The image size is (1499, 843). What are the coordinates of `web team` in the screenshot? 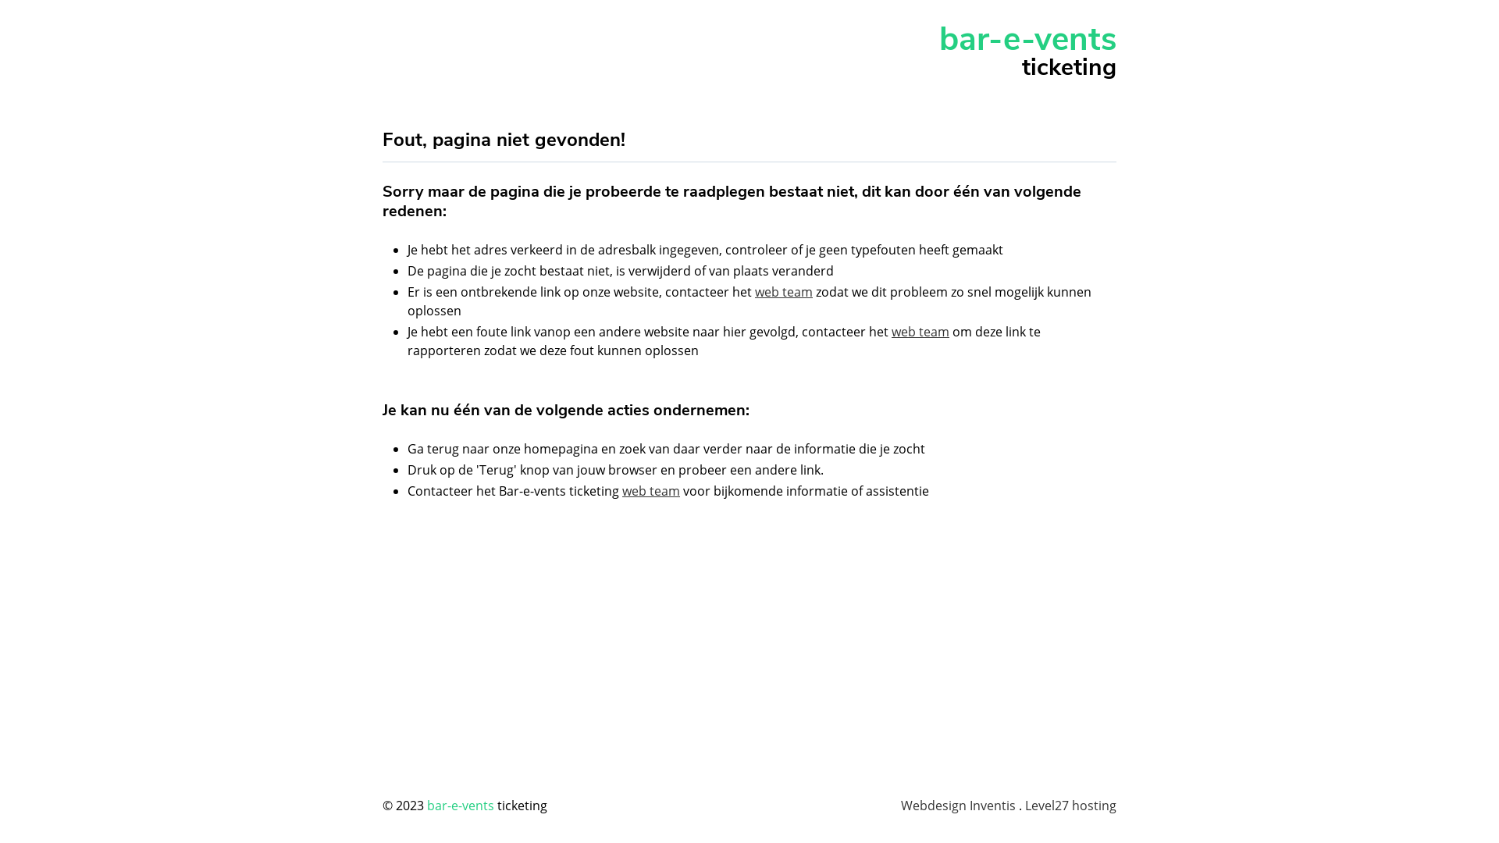 It's located at (651, 491).